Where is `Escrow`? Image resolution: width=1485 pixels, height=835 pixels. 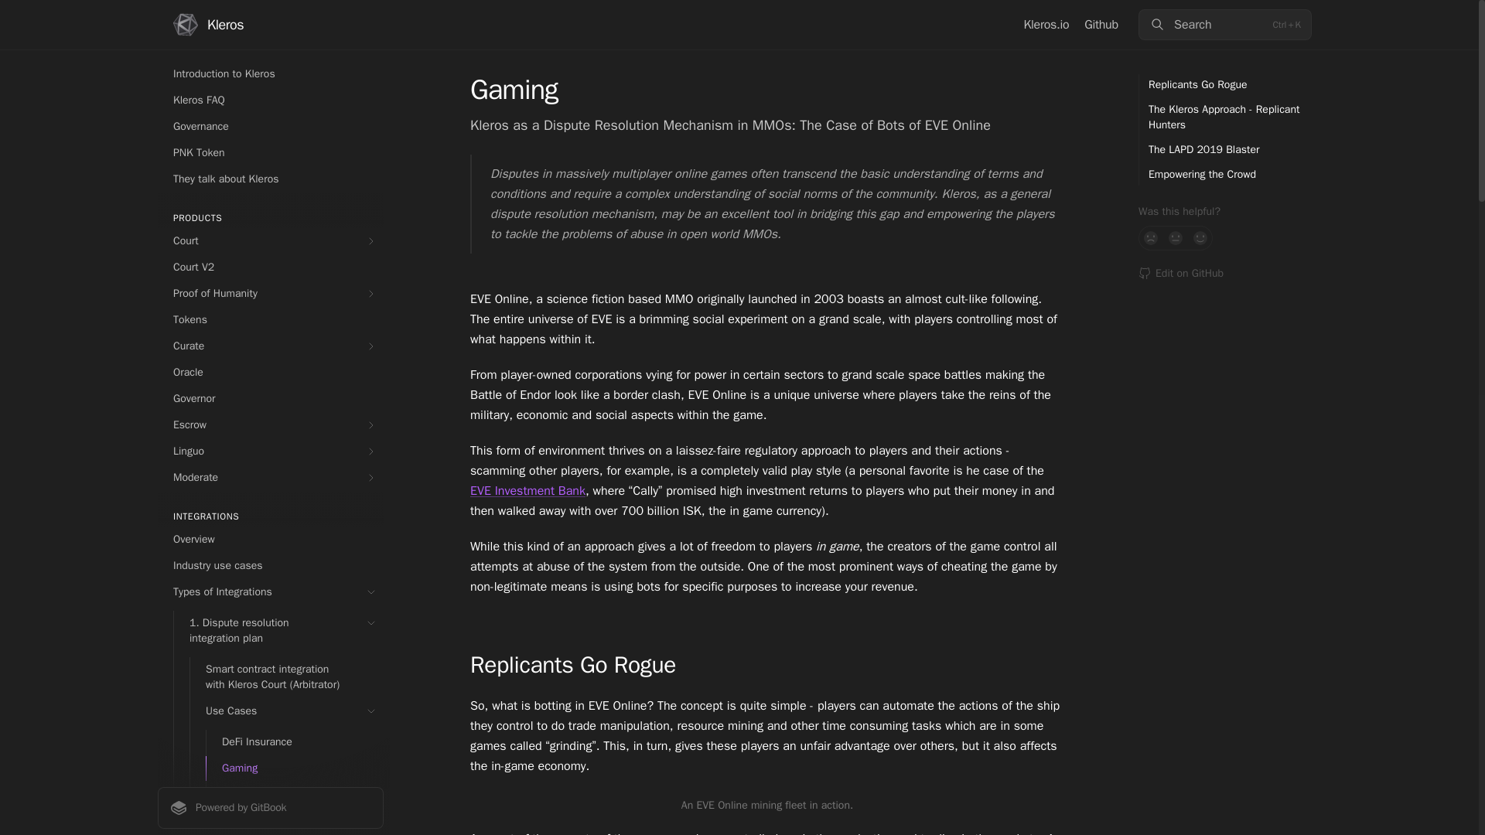 Escrow is located at coordinates (270, 424).